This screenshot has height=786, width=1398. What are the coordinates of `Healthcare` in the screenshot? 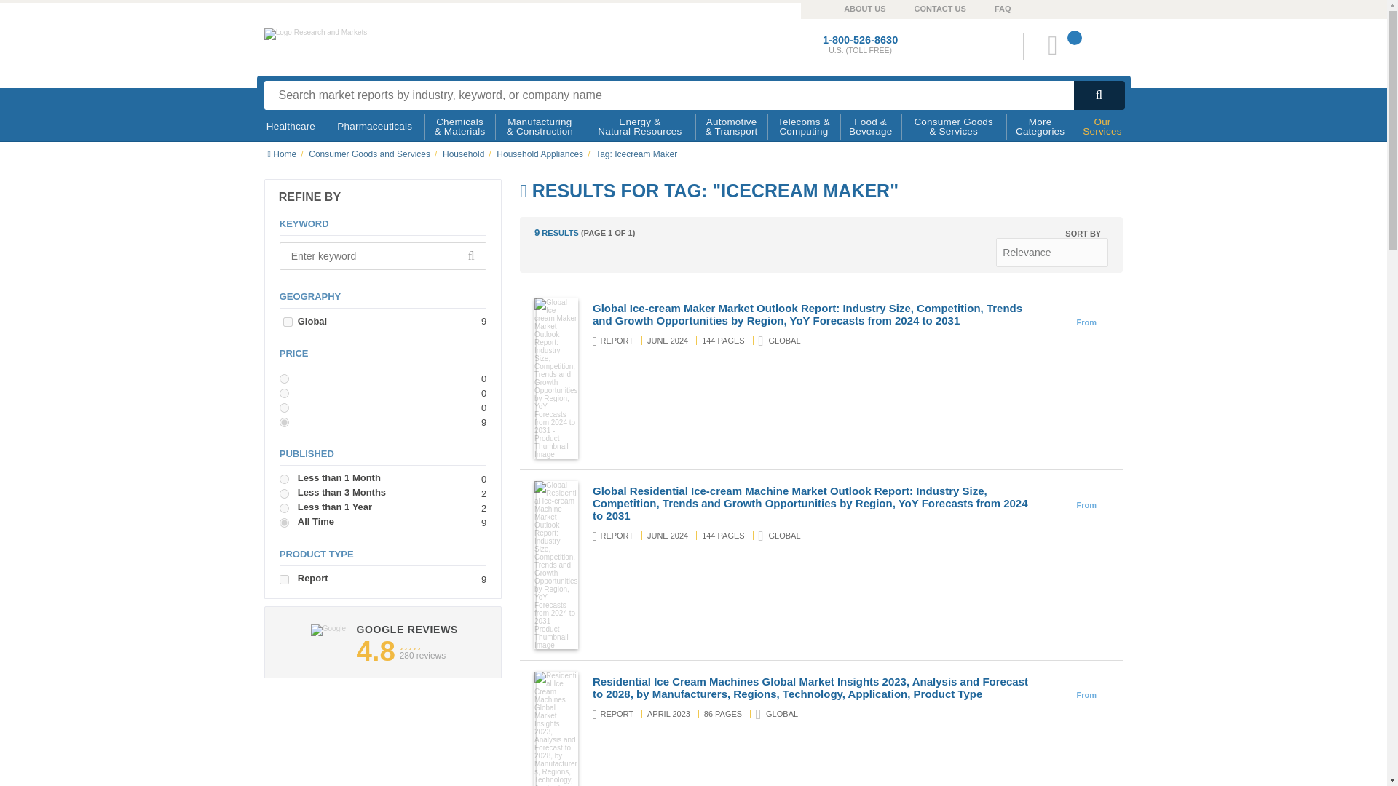 It's located at (291, 127).